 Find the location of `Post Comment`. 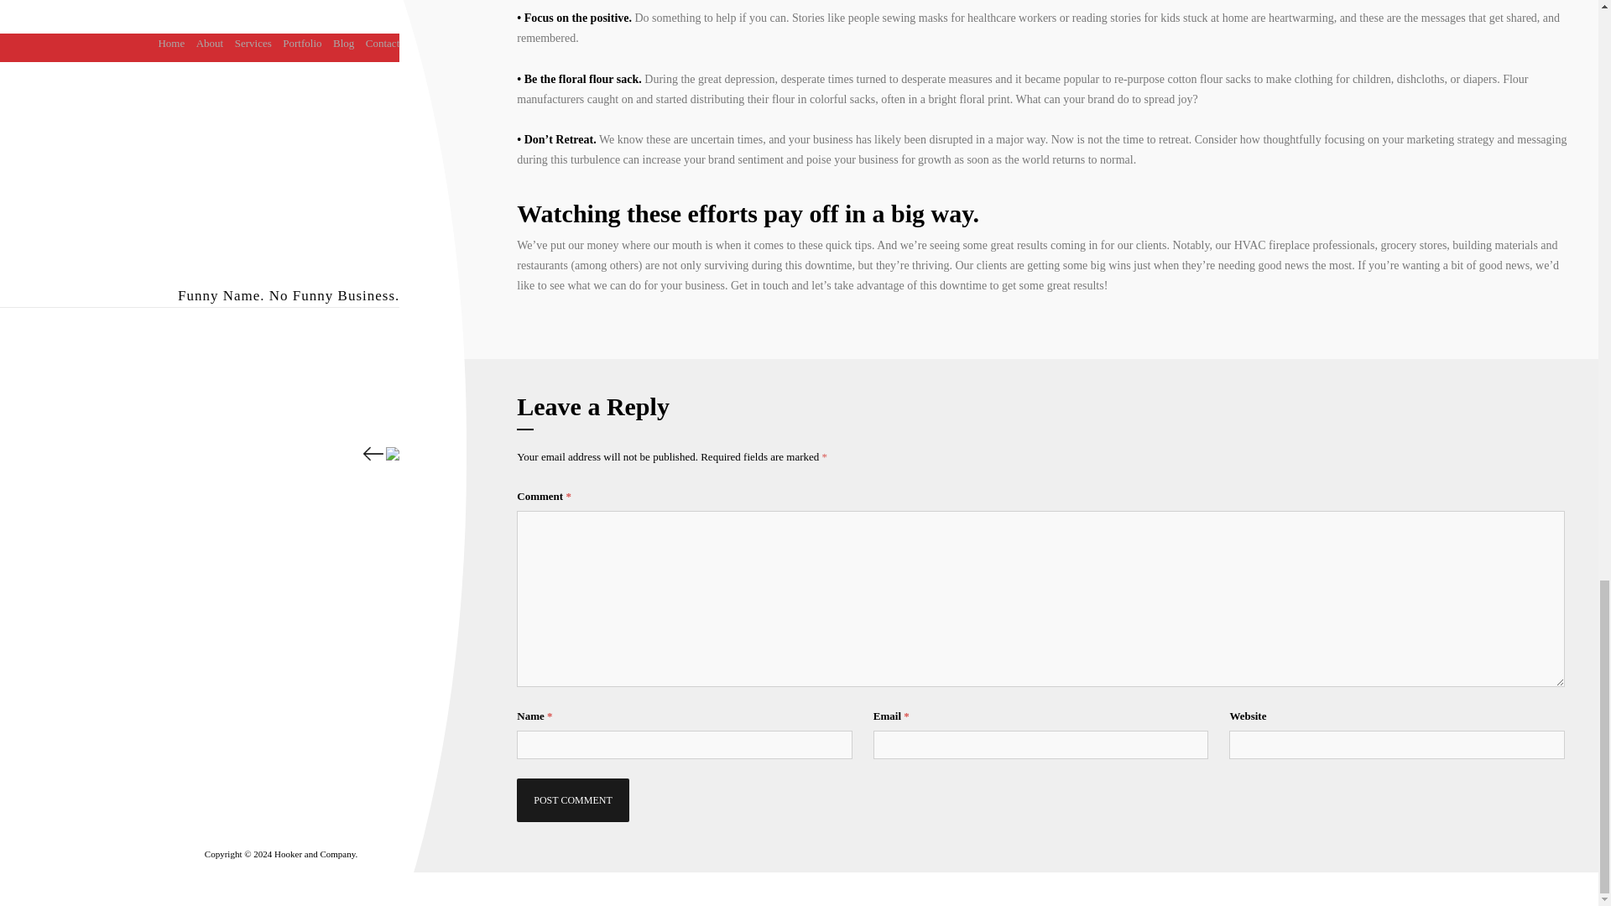

Post Comment is located at coordinates (572, 799).